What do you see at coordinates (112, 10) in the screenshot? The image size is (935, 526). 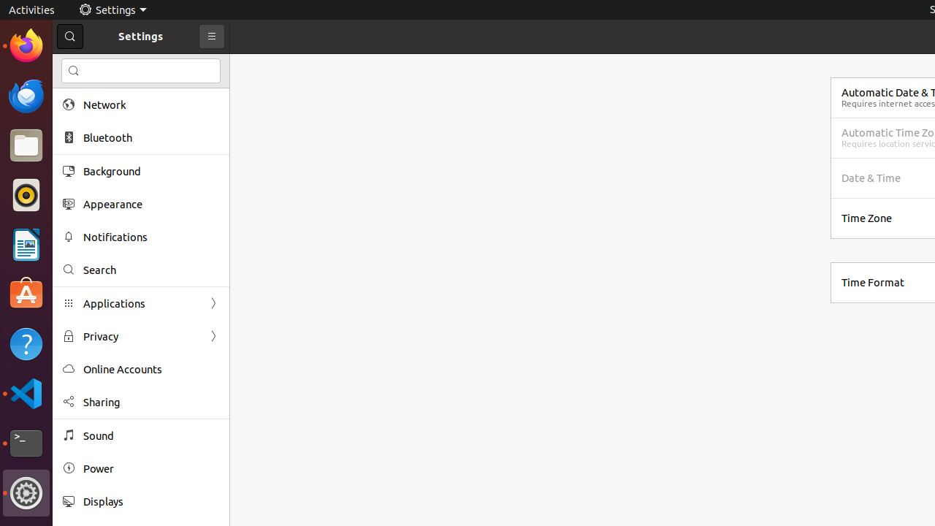 I see `Settings` at bounding box center [112, 10].